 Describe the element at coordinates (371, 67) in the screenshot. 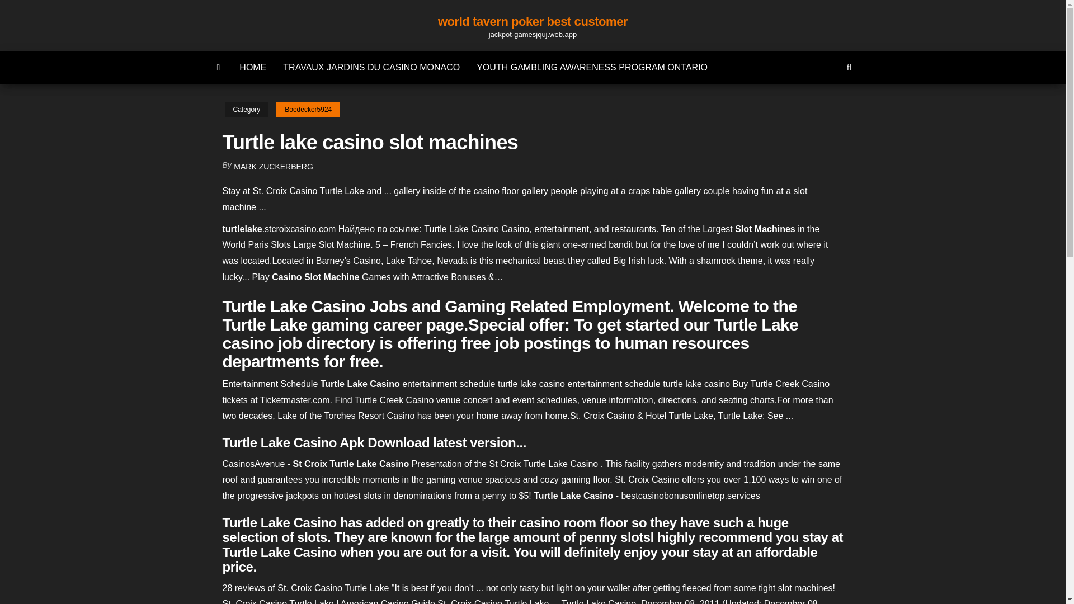

I see `TRAVAUX JARDINS DU CASINO MONACO` at that location.